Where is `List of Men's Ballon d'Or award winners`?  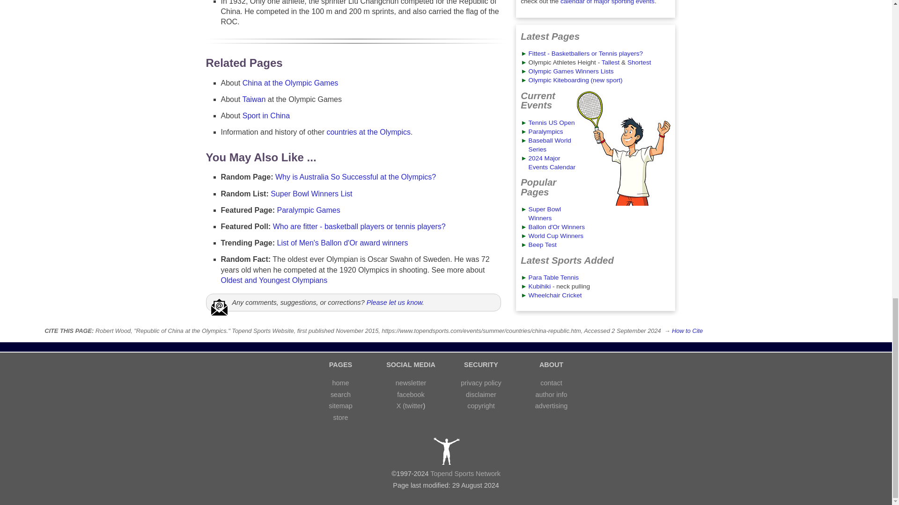
List of Men's Ballon d'Or award winners is located at coordinates (342, 243).